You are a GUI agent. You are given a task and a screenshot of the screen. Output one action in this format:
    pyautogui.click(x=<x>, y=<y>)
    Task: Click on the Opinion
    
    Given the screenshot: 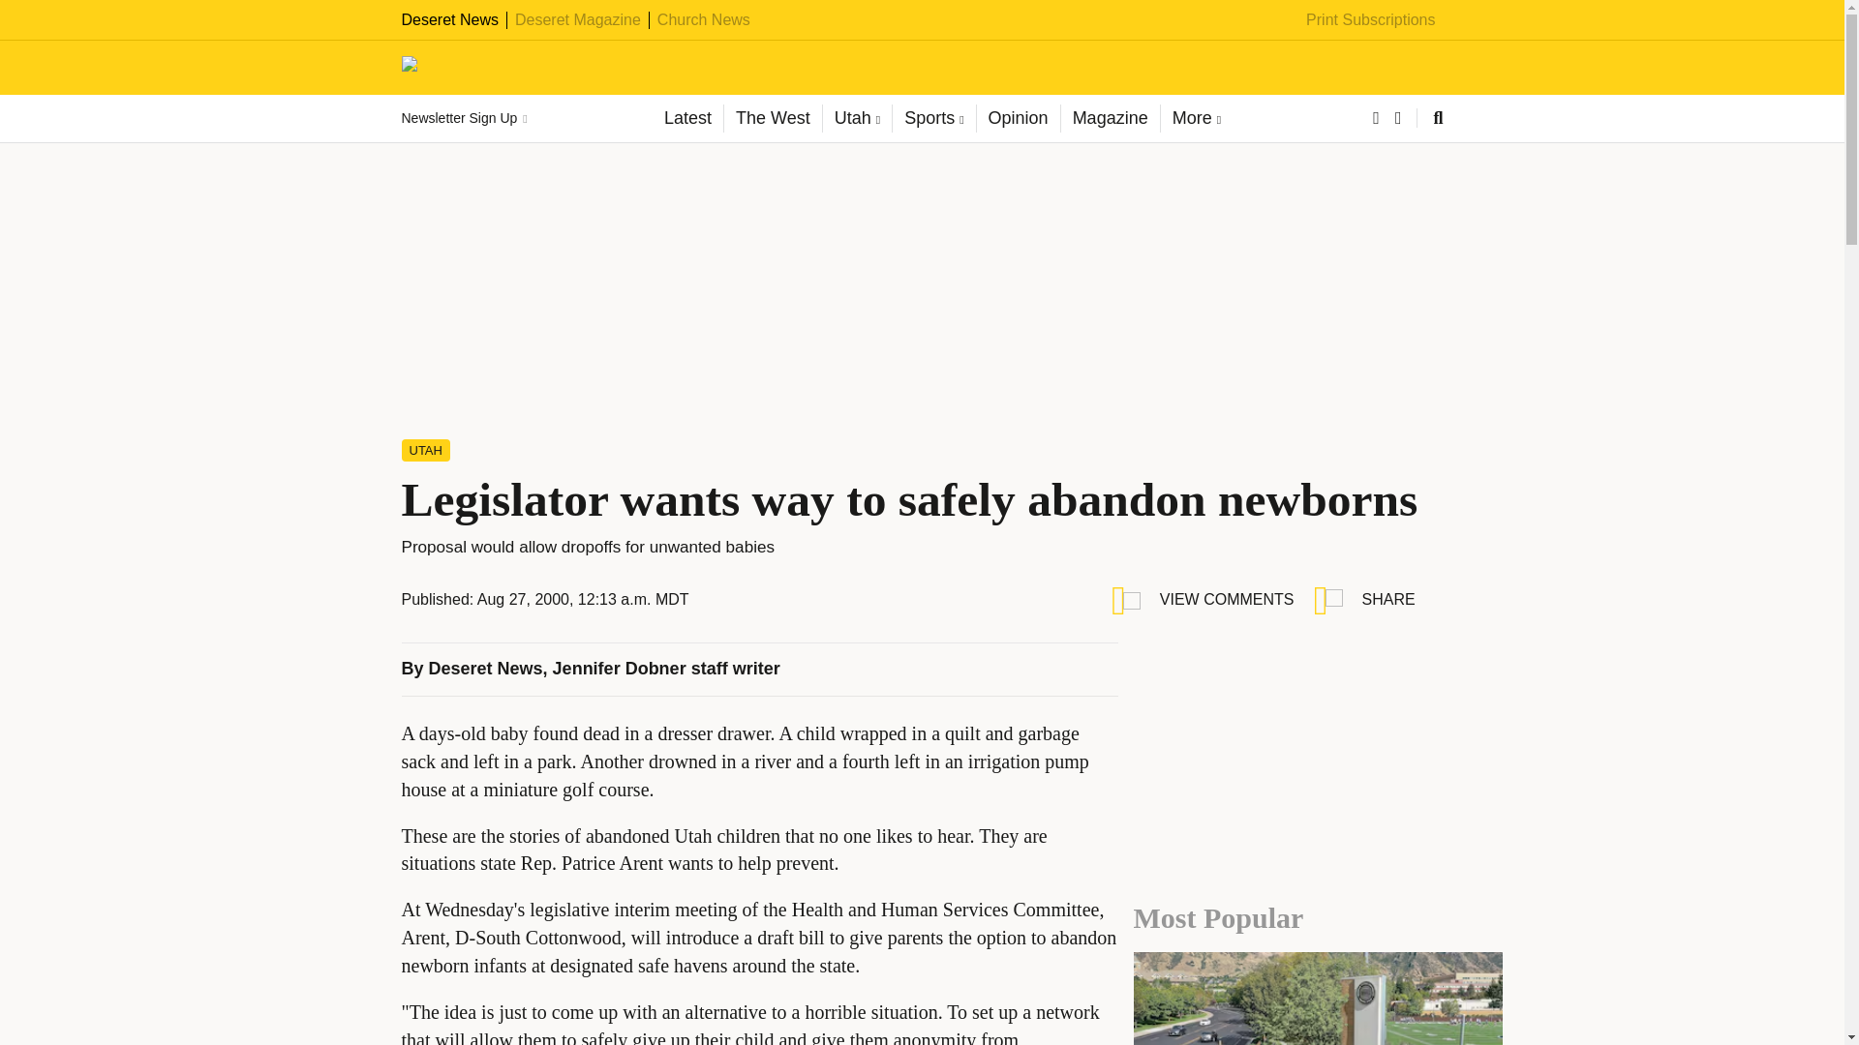 What is the action you would take?
    pyautogui.click(x=1018, y=118)
    